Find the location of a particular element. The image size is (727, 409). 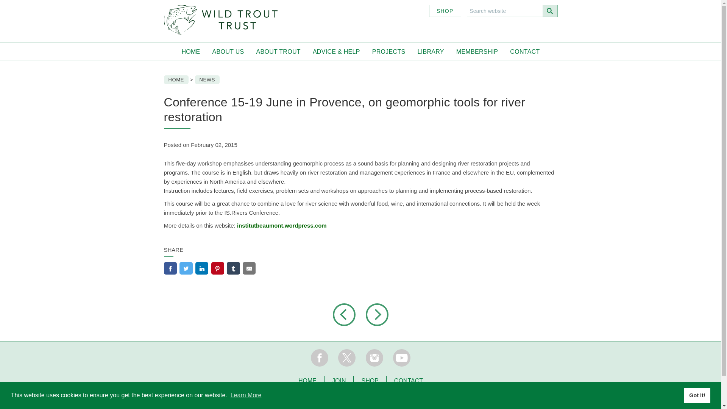

SHOP is located at coordinates (445, 11).